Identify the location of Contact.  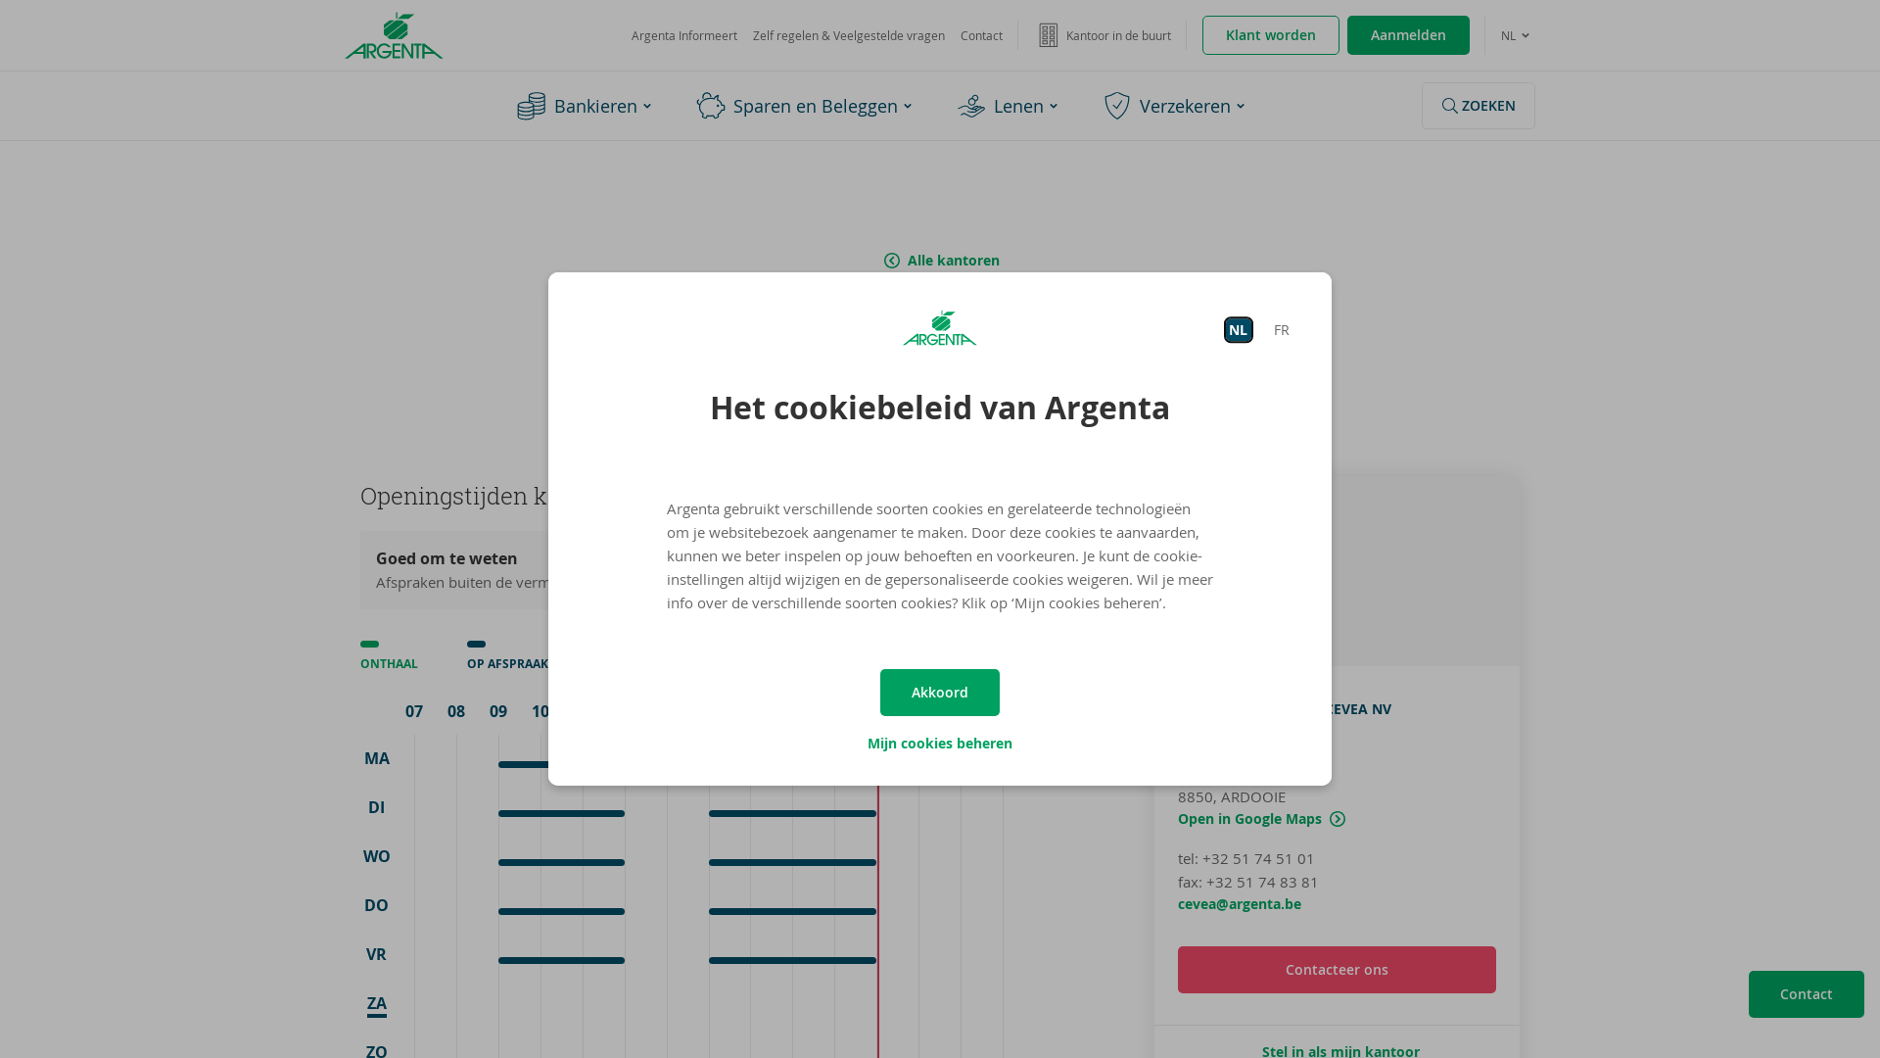
(981, 35).